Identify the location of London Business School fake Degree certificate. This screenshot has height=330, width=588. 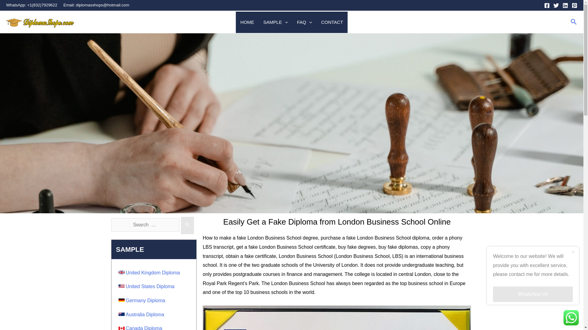
(337, 318).